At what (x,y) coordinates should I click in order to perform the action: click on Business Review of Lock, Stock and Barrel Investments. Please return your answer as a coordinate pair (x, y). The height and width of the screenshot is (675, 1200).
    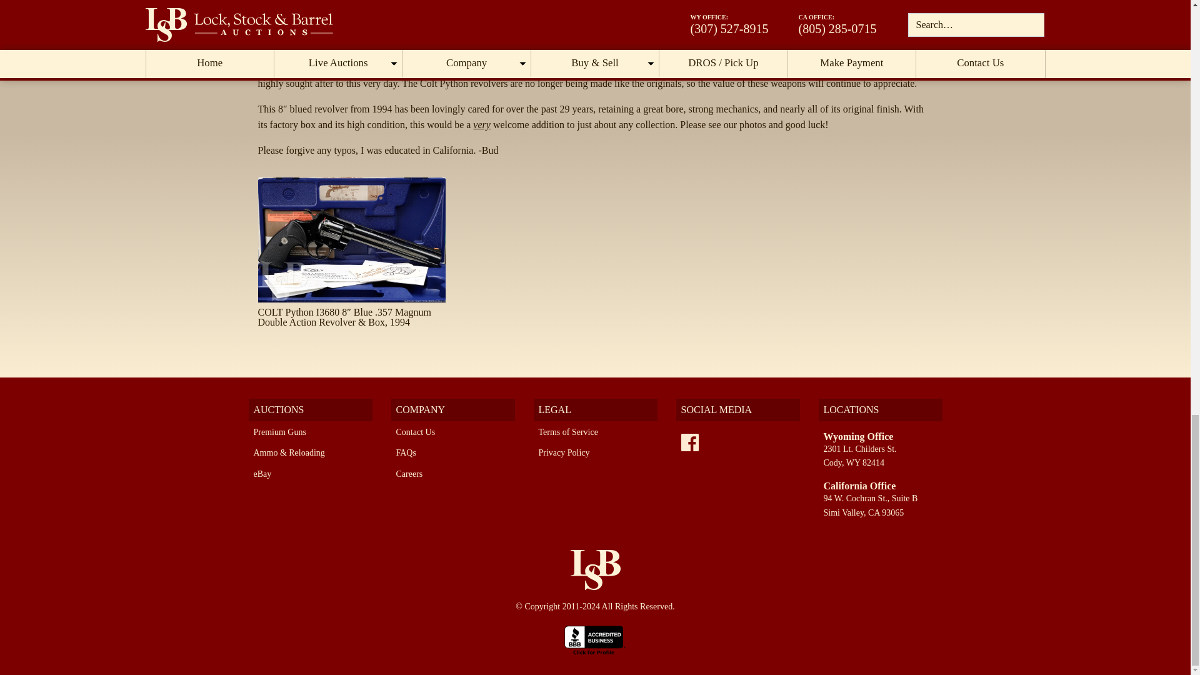
    Looking at the image, I should click on (595, 639).